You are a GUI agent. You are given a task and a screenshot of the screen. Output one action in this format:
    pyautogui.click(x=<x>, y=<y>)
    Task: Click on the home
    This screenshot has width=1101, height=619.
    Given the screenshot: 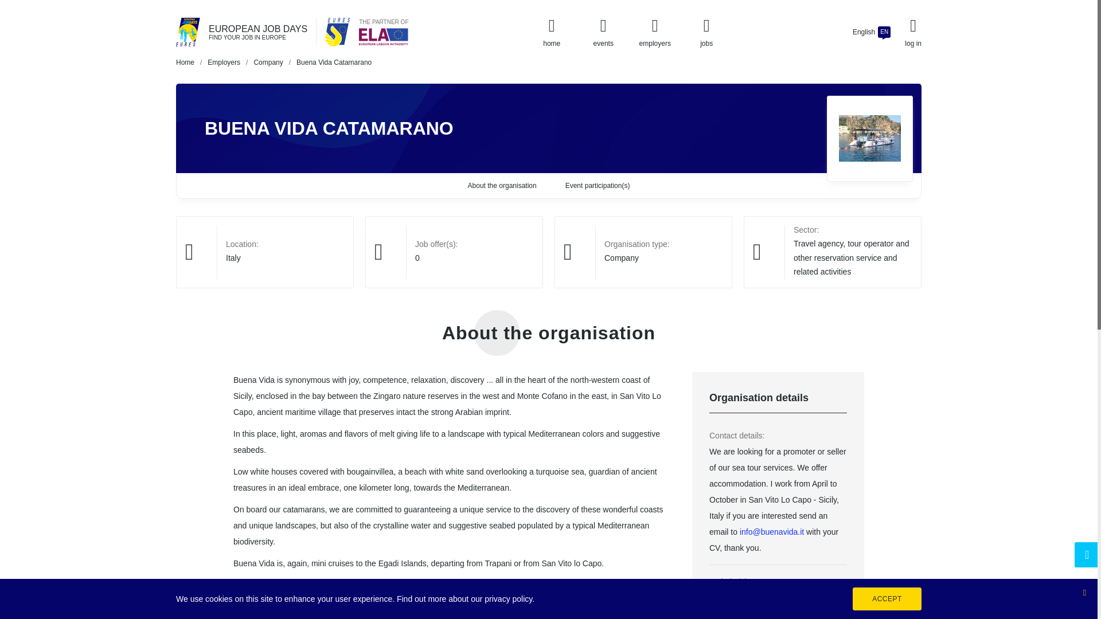 What is the action you would take?
    pyautogui.click(x=552, y=32)
    